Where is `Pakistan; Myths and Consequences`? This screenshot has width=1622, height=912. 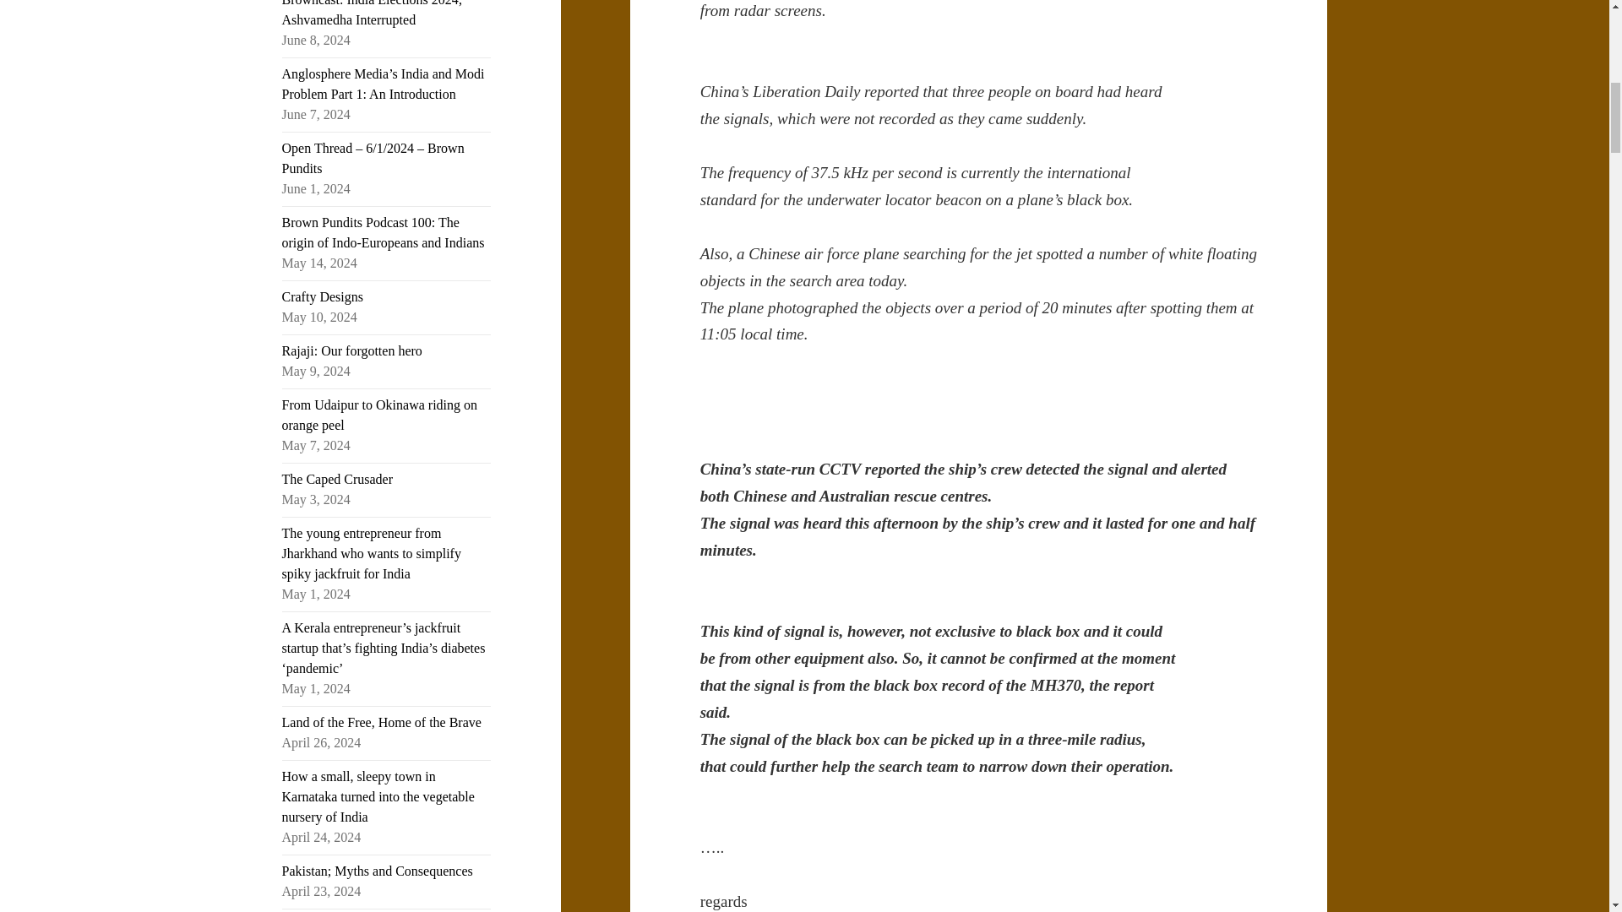 Pakistan; Myths and Consequences is located at coordinates (378, 871).